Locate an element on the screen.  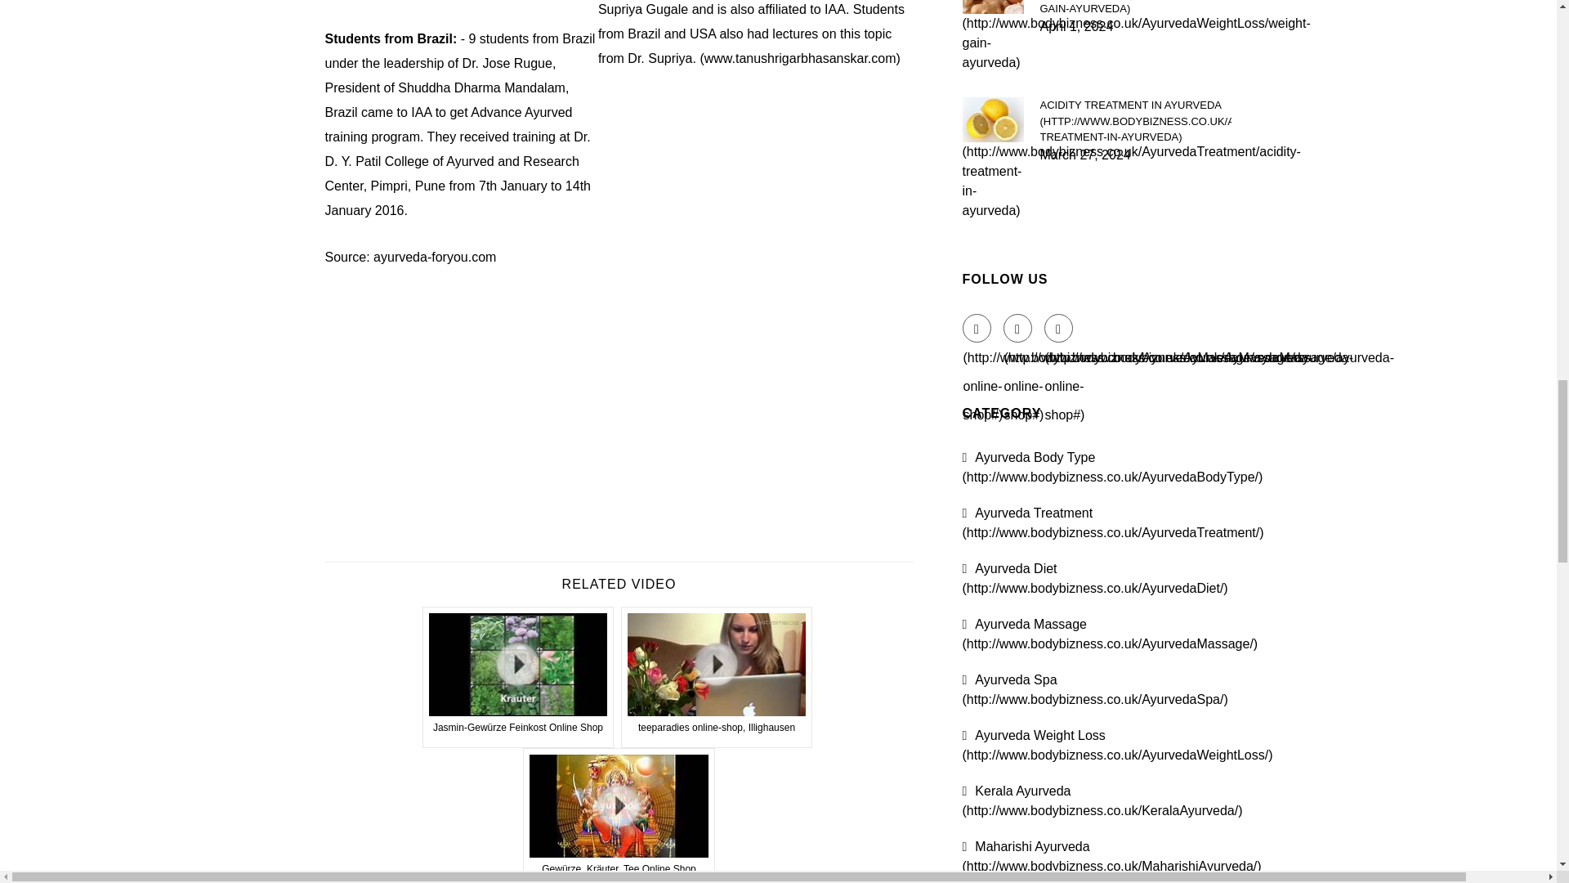
View this video from YouTube is located at coordinates (717, 677).